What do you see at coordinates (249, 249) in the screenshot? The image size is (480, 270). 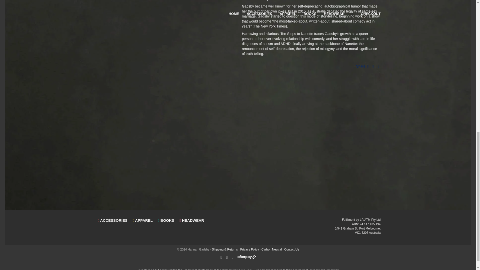 I see `Privacy policy` at bounding box center [249, 249].